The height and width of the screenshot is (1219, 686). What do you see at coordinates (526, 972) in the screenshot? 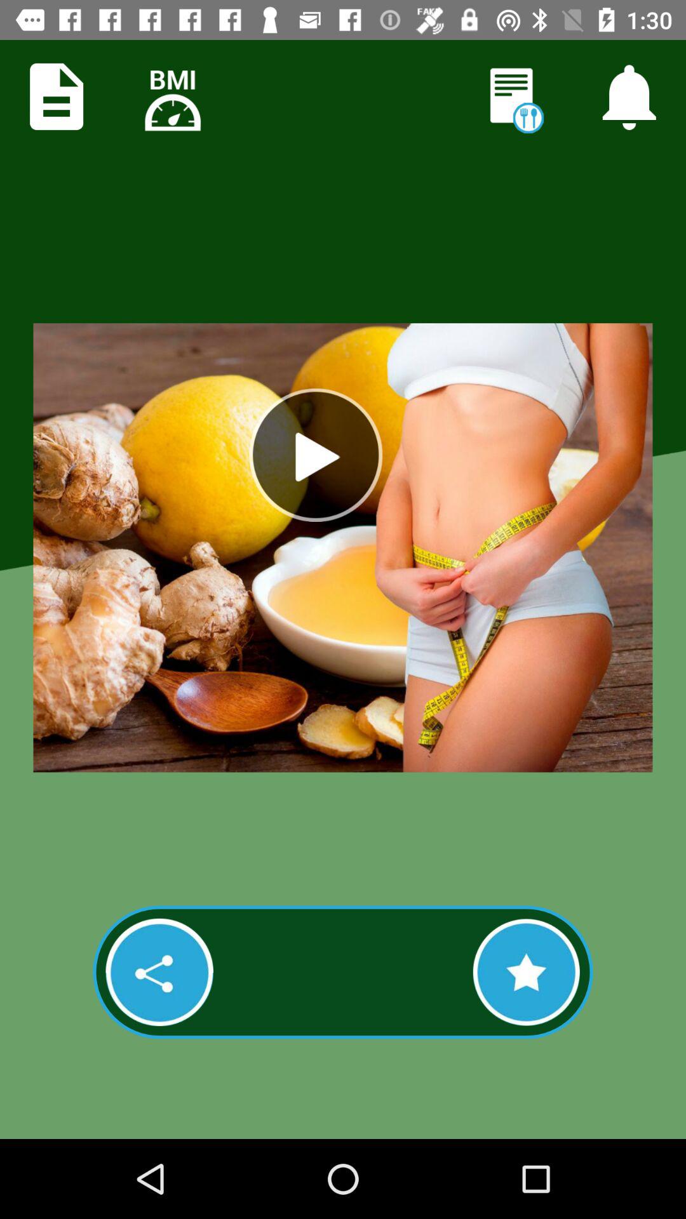
I see `favourite` at bounding box center [526, 972].